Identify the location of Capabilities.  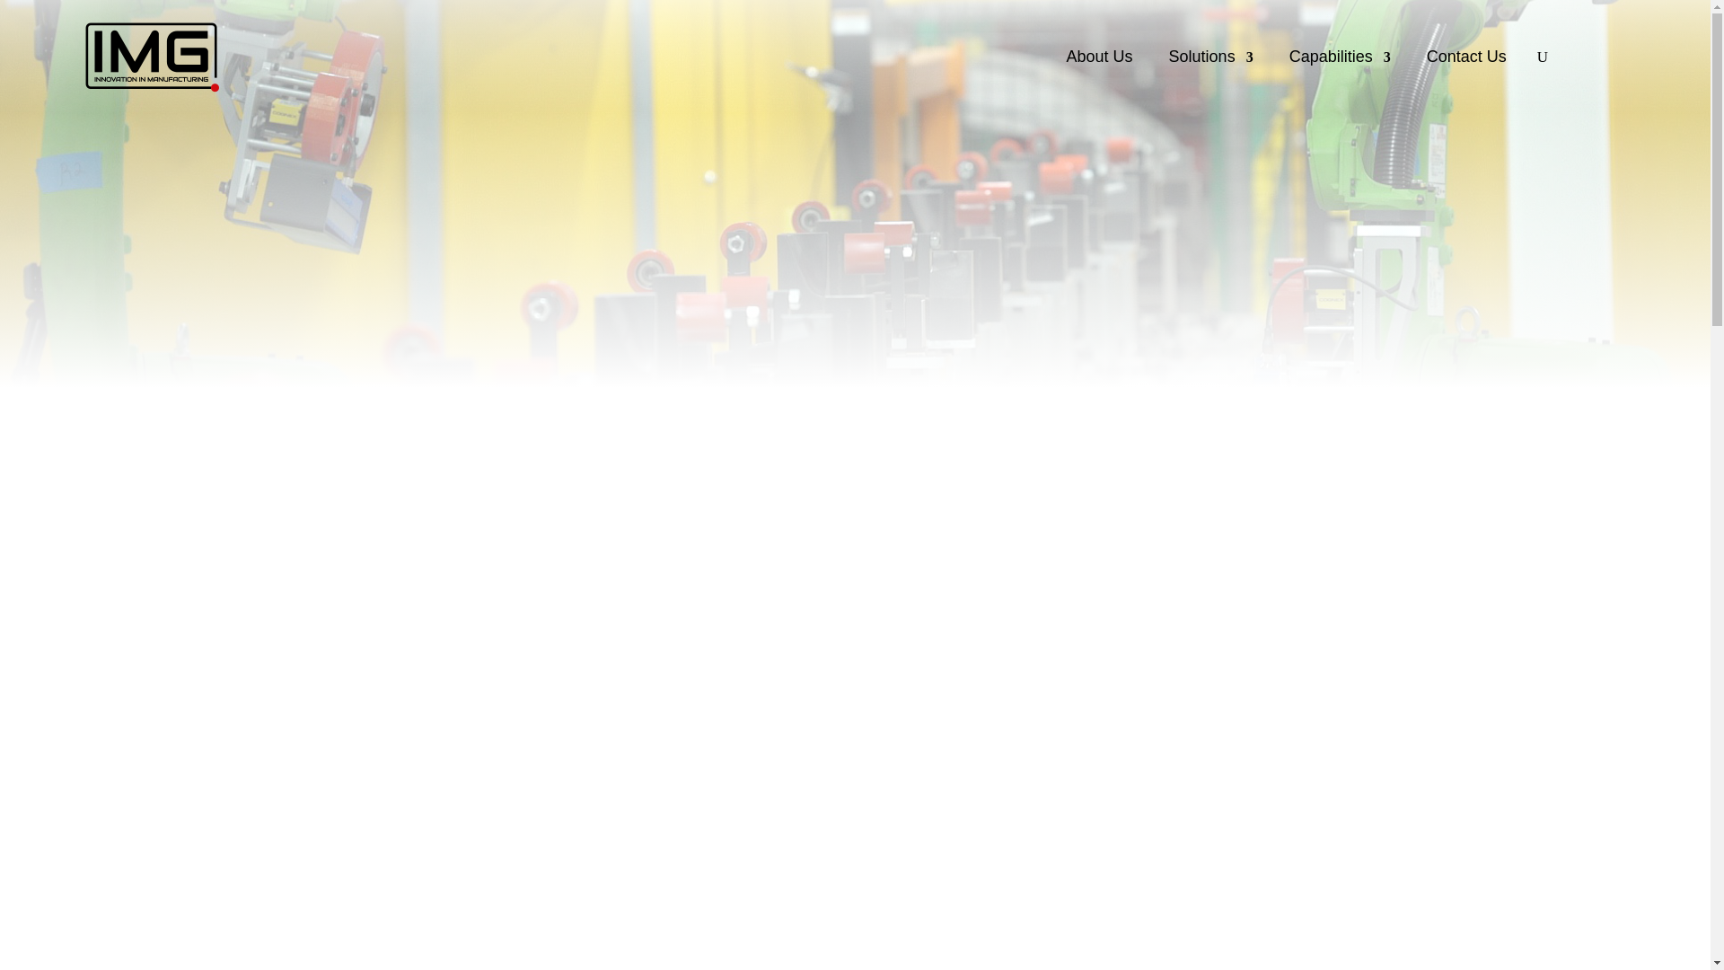
(1340, 57).